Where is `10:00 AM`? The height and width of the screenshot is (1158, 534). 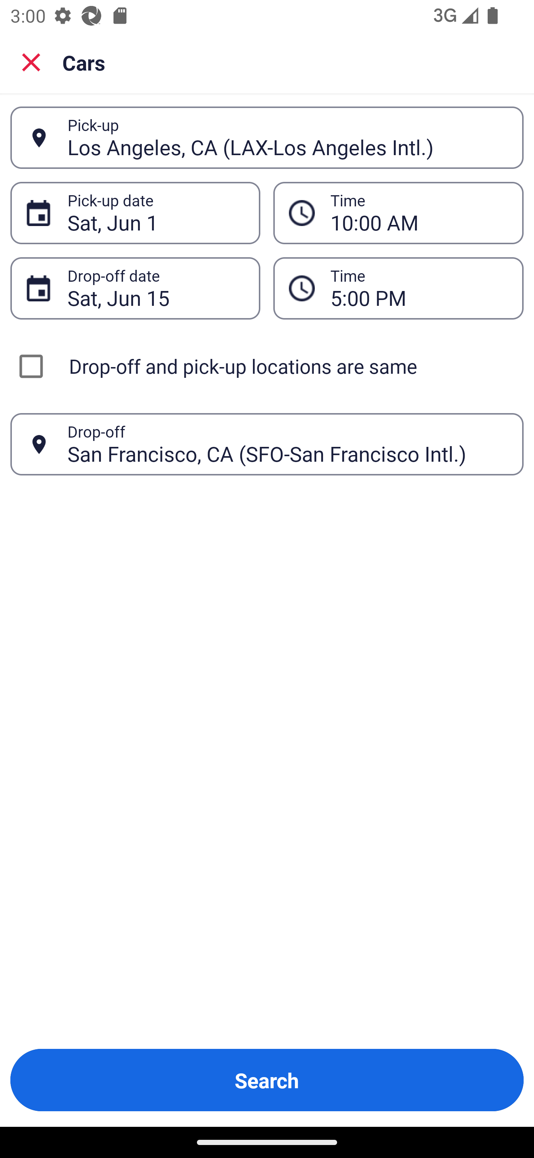 10:00 AM is located at coordinates (419, 213).